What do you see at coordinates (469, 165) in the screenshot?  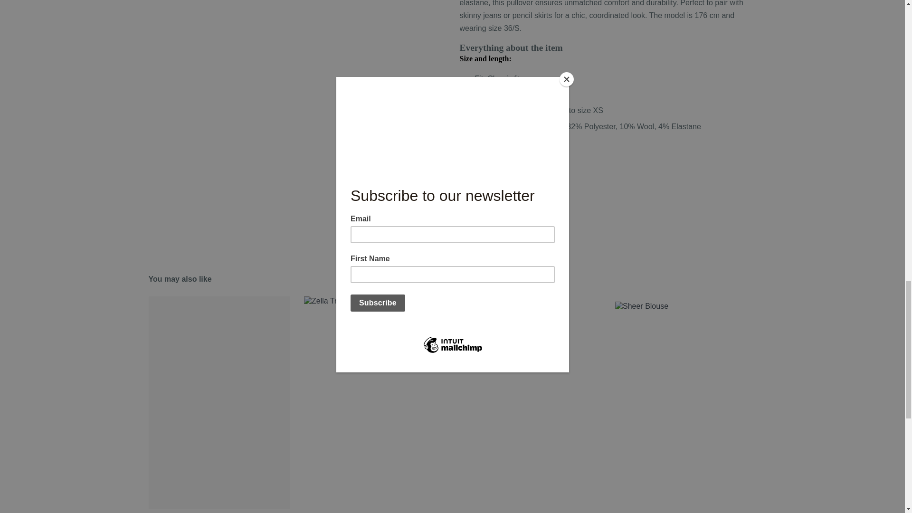 I see `30 degrees extra gentle wash.` at bounding box center [469, 165].